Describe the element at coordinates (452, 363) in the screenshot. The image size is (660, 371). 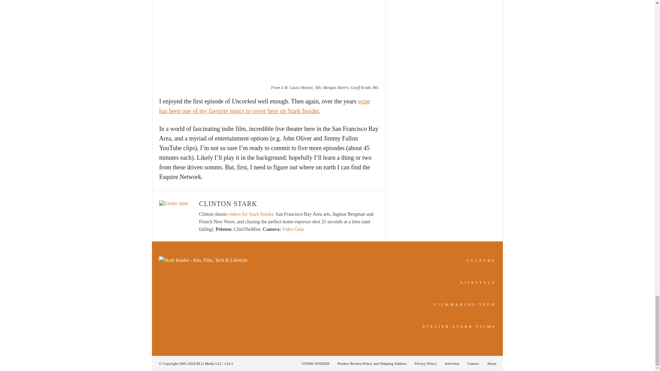
I see `Advertise` at that location.